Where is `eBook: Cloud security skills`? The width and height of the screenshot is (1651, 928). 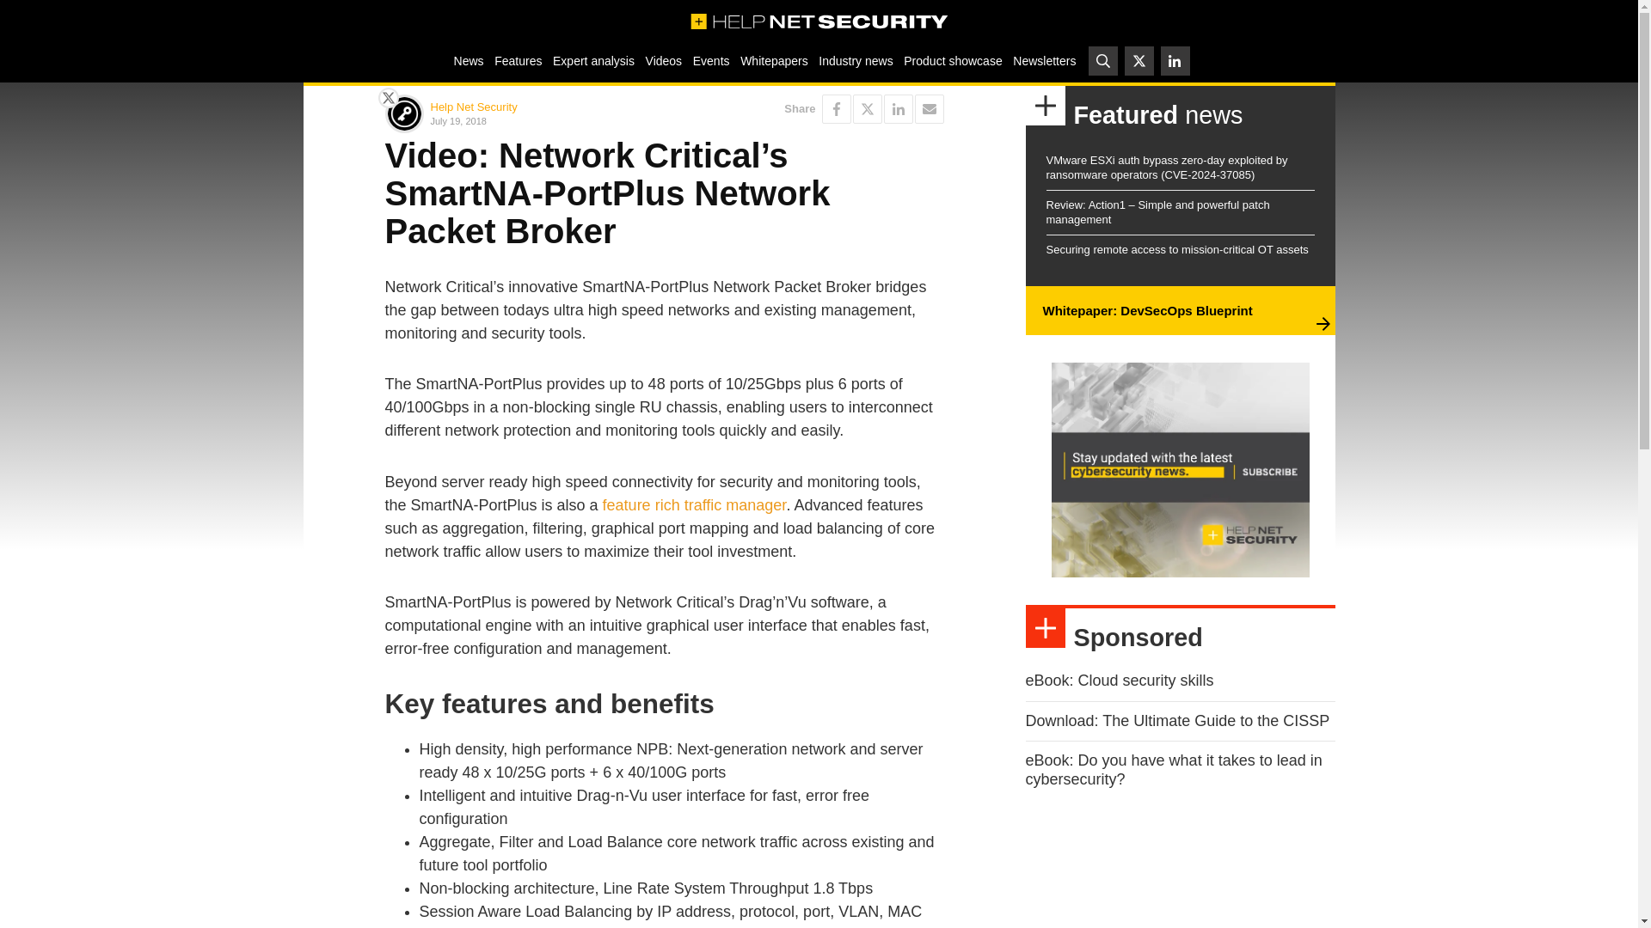 eBook: Cloud security skills is located at coordinates (1120, 681).